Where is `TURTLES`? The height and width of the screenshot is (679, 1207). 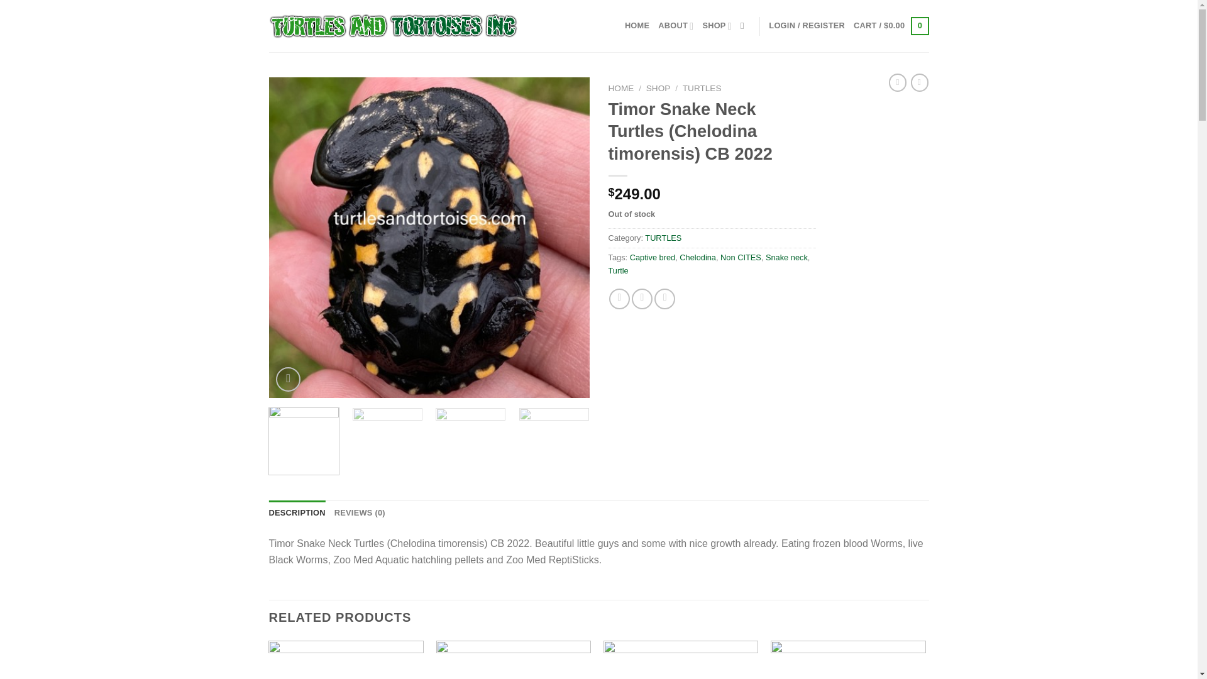
TURTLES is located at coordinates (702, 88).